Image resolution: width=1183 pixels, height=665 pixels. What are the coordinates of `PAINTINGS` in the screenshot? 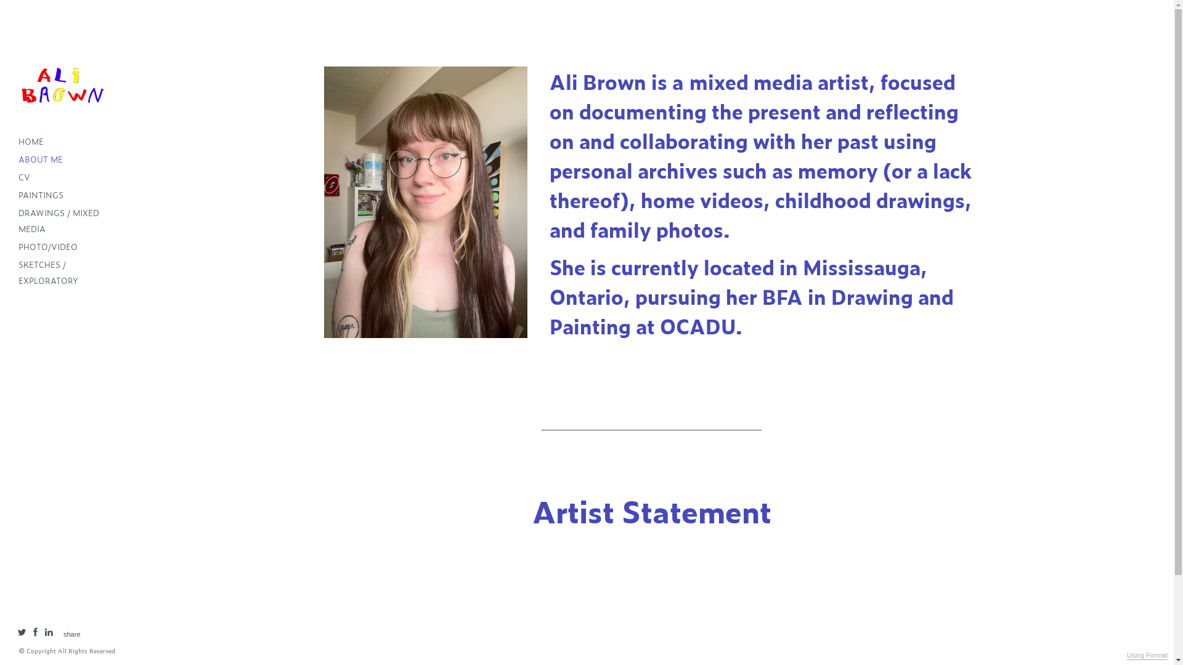 It's located at (62, 195).